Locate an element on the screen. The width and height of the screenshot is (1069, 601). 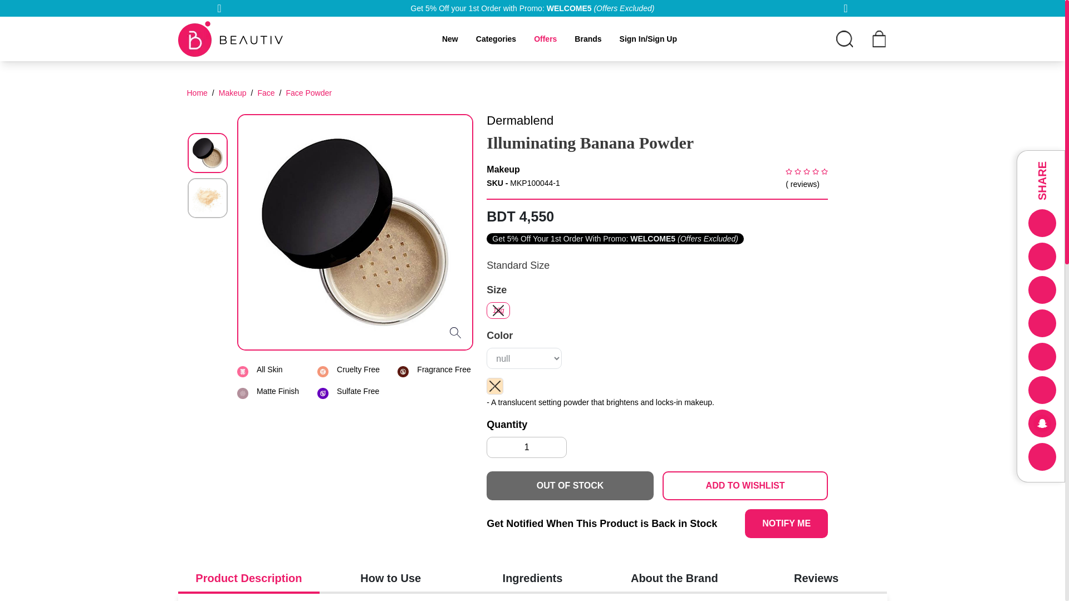
Categories is located at coordinates (496, 38).